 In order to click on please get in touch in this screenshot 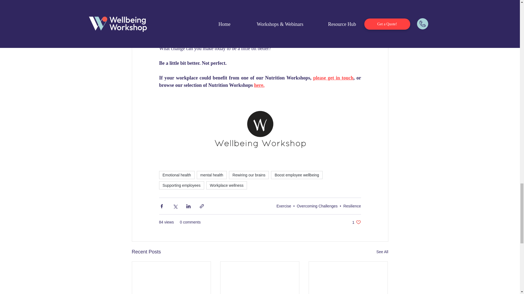, I will do `click(333, 78)`.